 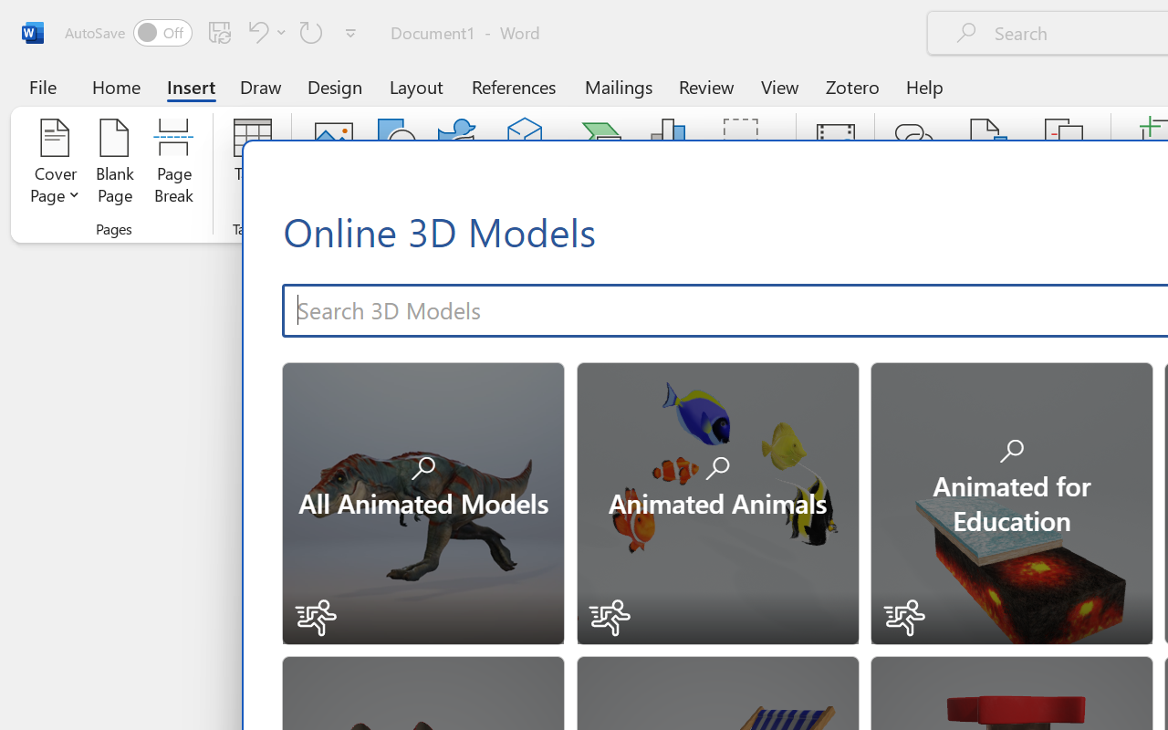 What do you see at coordinates (311, 32) in the screenshot?
I see `Repeat Doc Close` at bounding box center [311, 32].